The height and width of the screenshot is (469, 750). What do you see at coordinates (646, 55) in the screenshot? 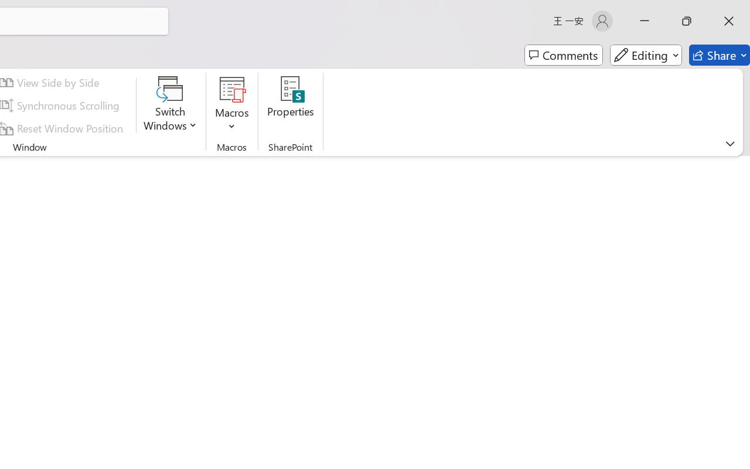
I see `Editing` at bounding box center [646, 55].